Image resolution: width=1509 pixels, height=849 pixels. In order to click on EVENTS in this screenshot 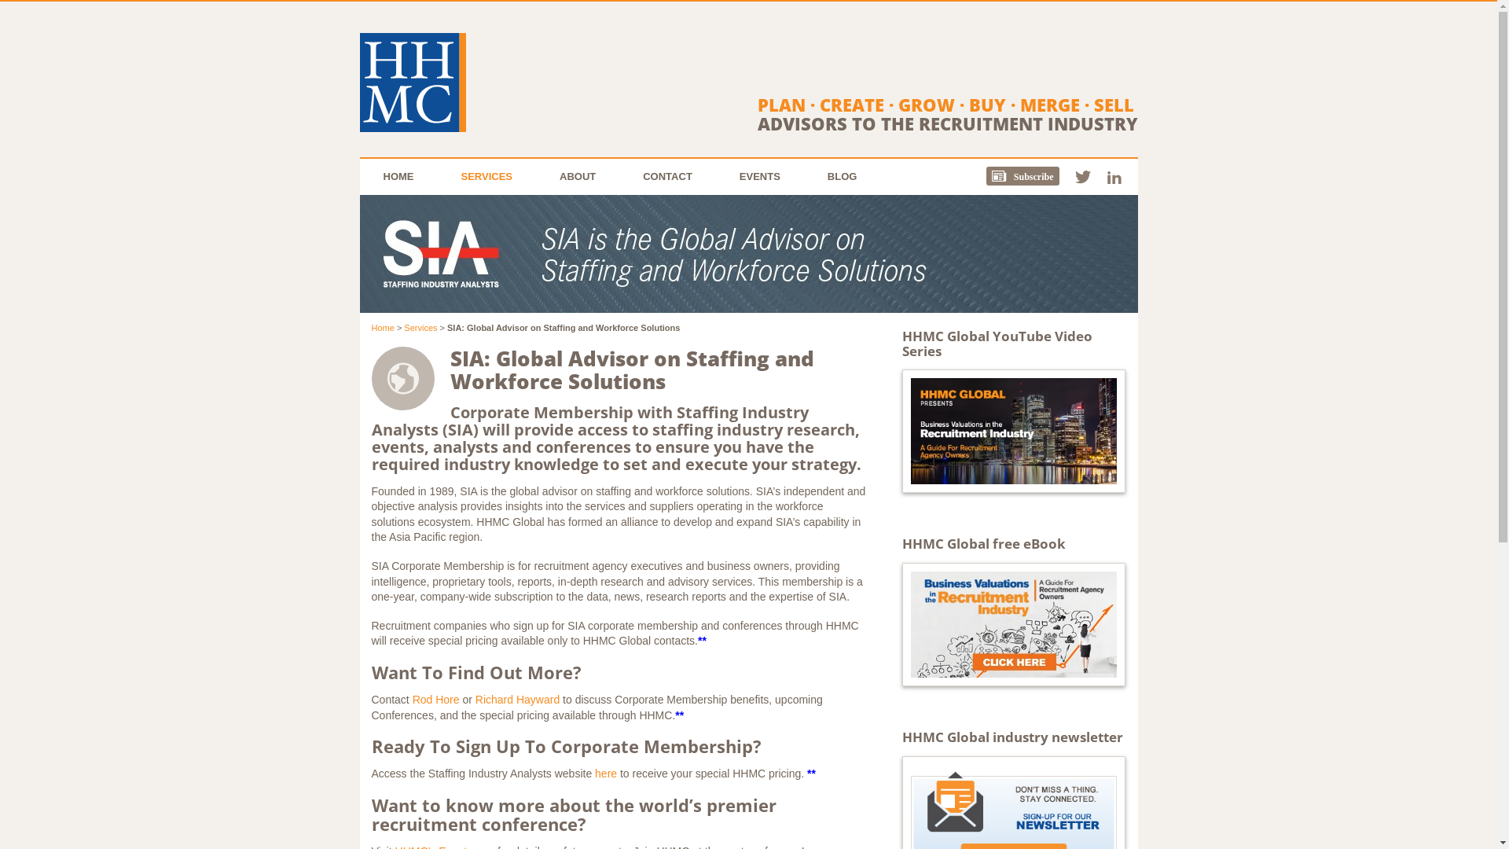, I will do `click(760, 177)`.